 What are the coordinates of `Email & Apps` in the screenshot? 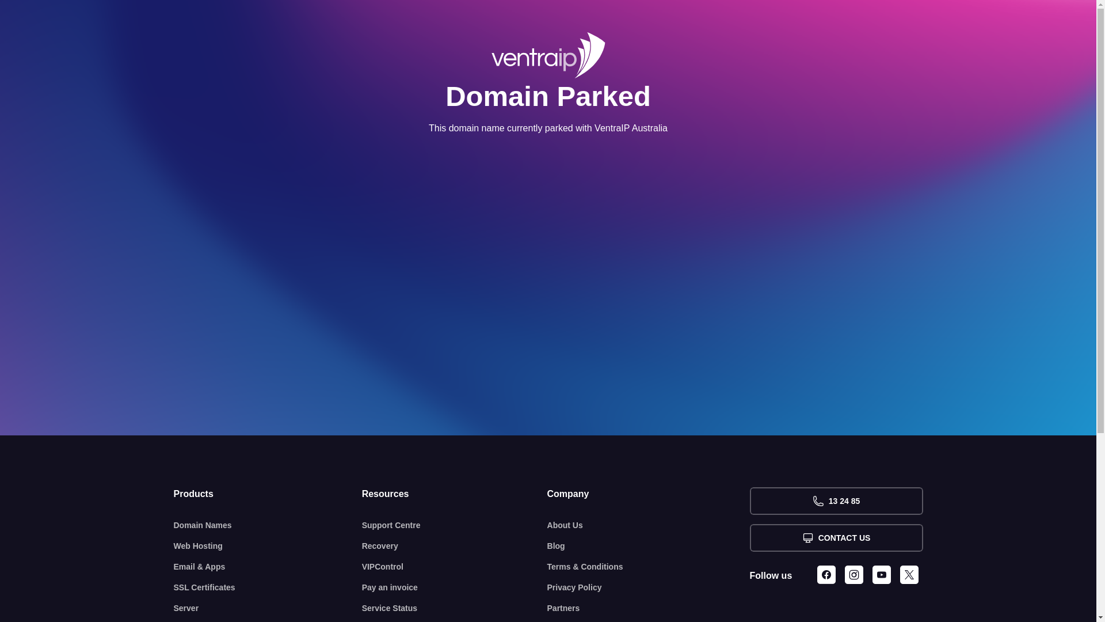 It's located at (268, 567).